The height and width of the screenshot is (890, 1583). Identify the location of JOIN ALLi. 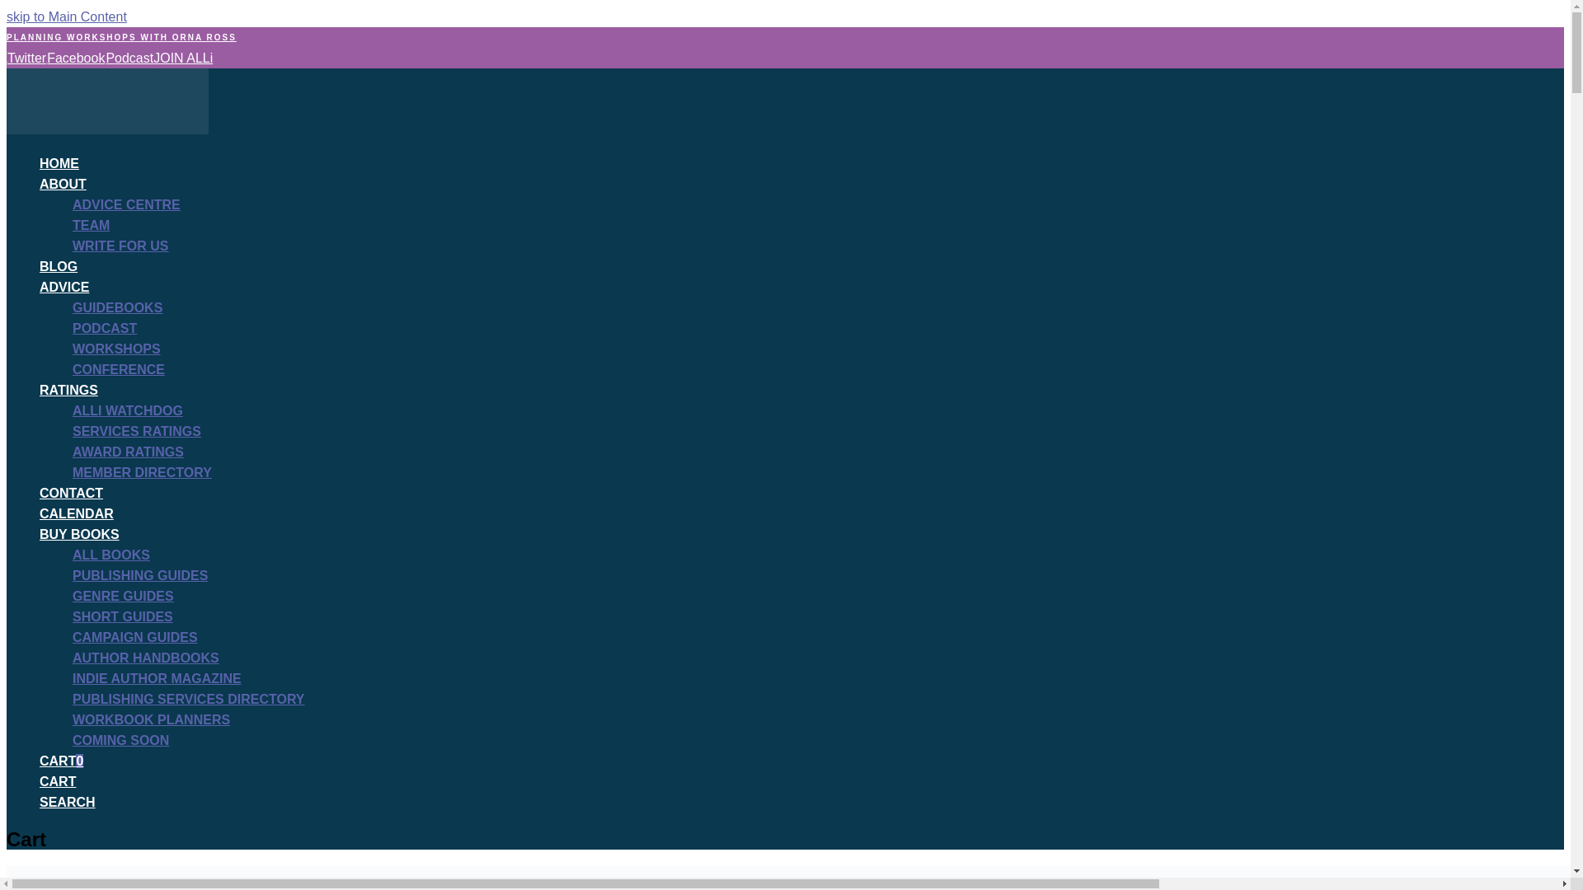
(183, 58).